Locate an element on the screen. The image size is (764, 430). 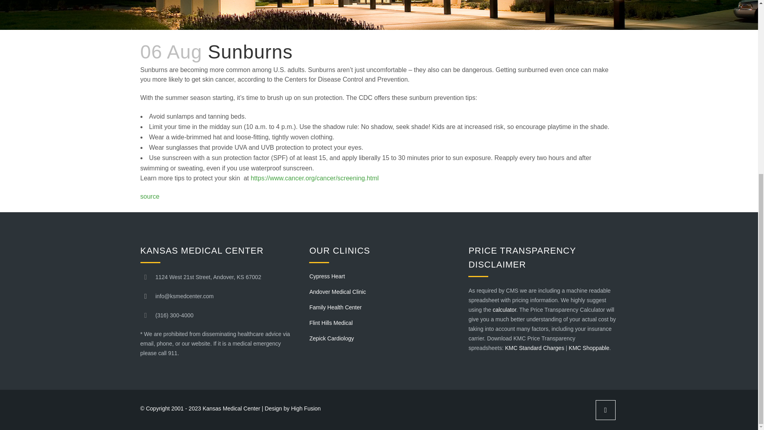
Family Health Center is located at coordinates (383, 307).